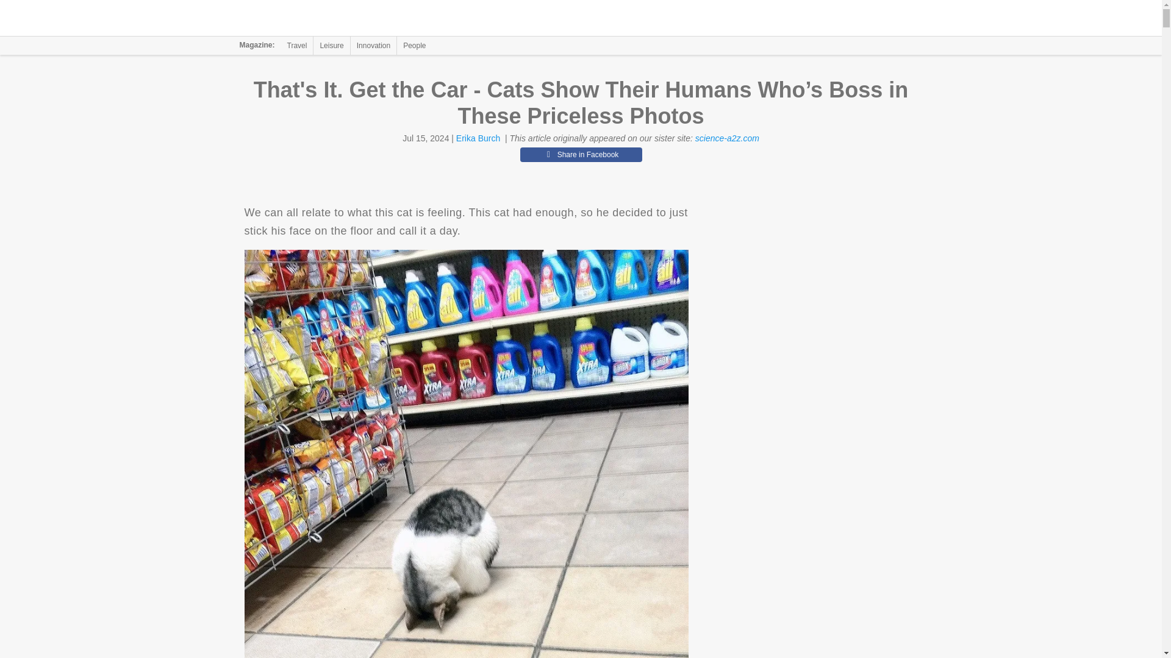 The width and height of the screenshot is (1171, 658). What do you see at coordinates (727, 138) in the screenshot?
I see `science-a2z.com` at bounding box center [727, 138].